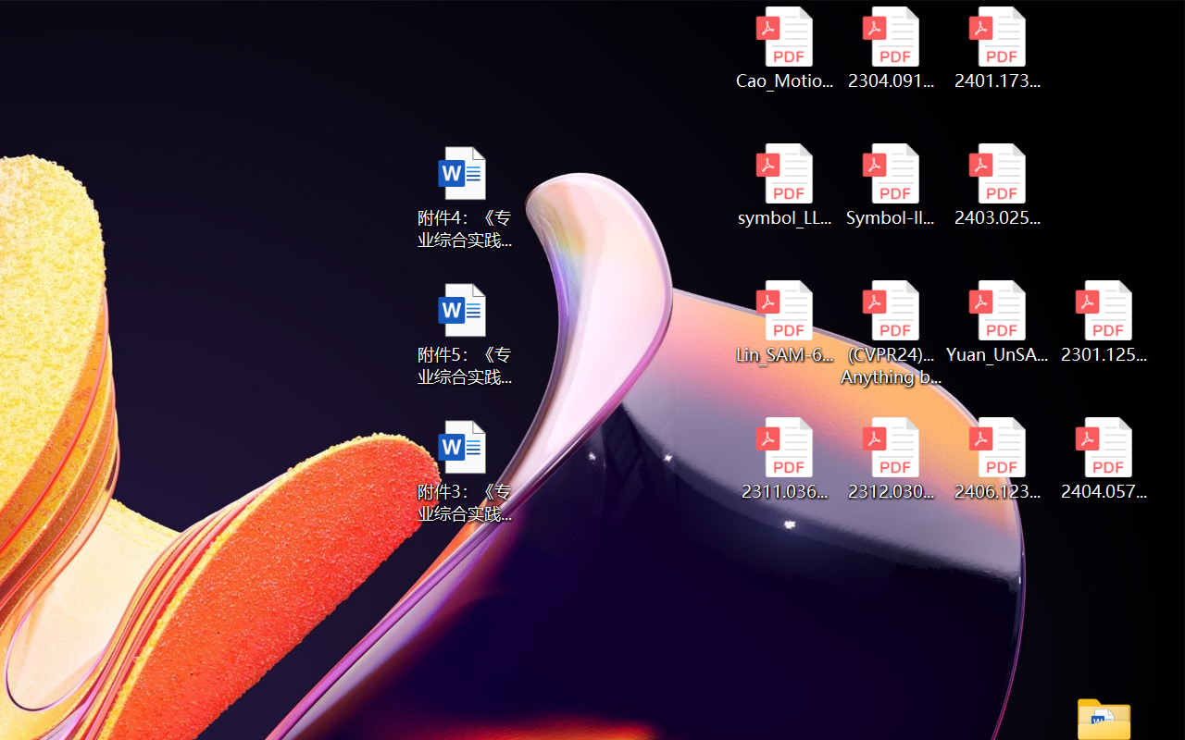 The width and height of the screenshot is (1185, 740). I want to click on (CVPR24)Matching Anything by Segmenting Anything.pdf, so click(891, 333).